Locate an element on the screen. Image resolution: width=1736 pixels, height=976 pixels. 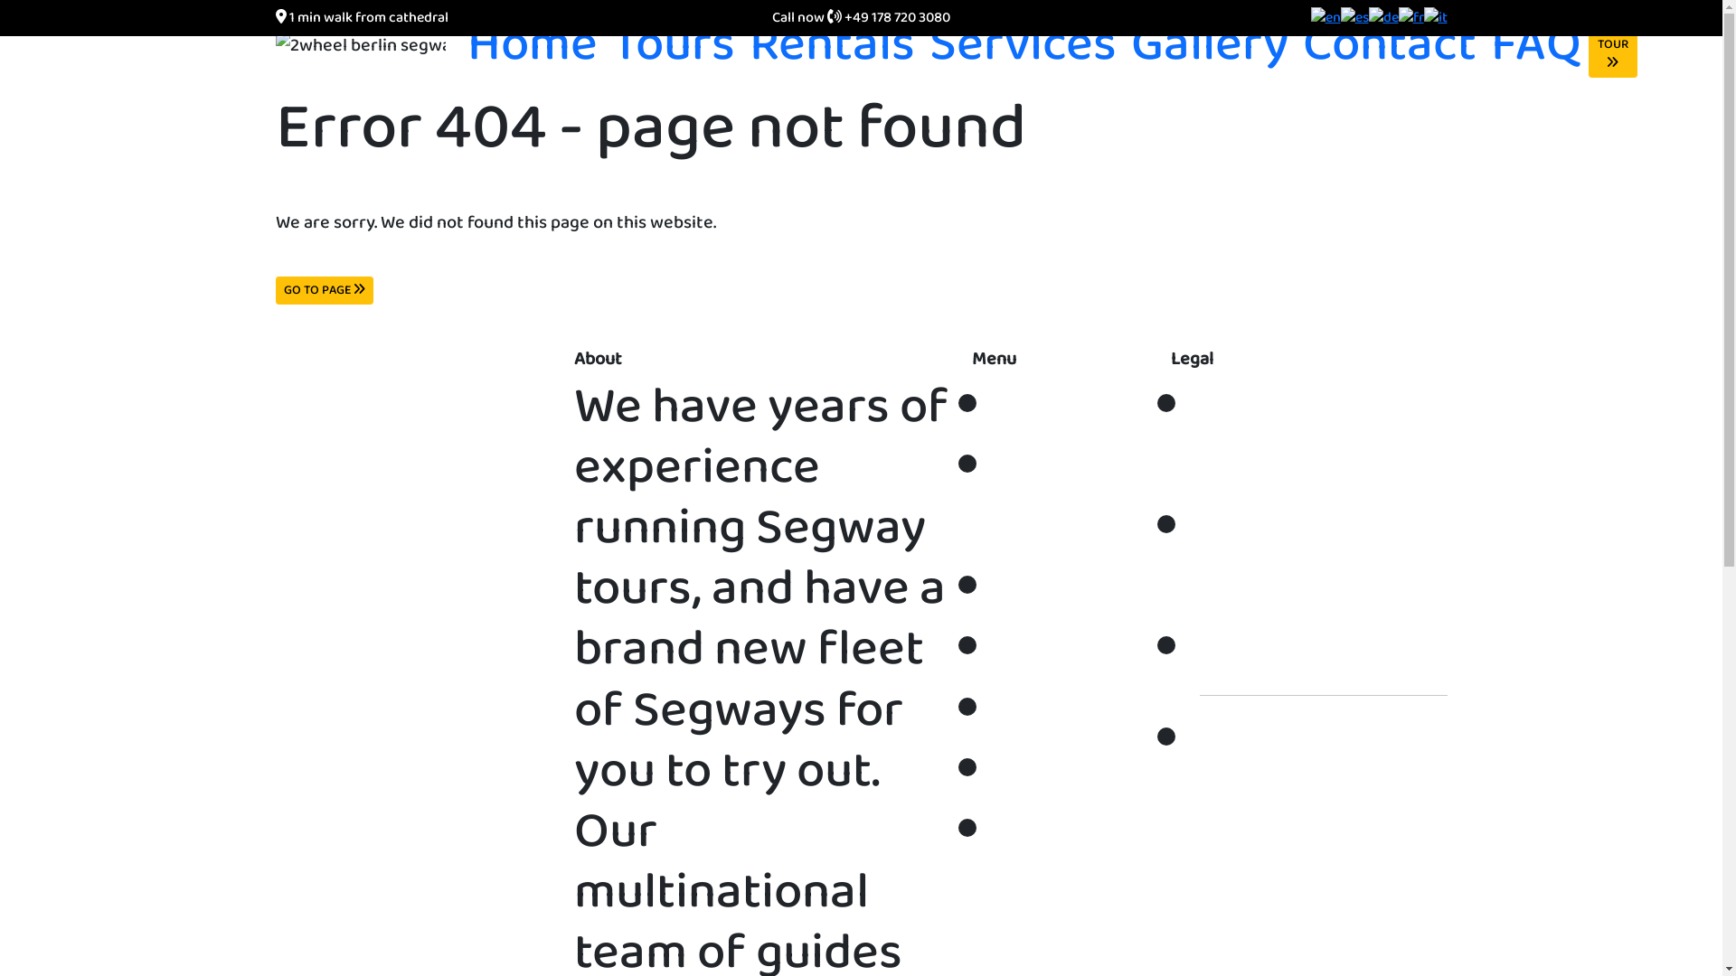
GO TO PAGE is located at coordinates (324, 291).